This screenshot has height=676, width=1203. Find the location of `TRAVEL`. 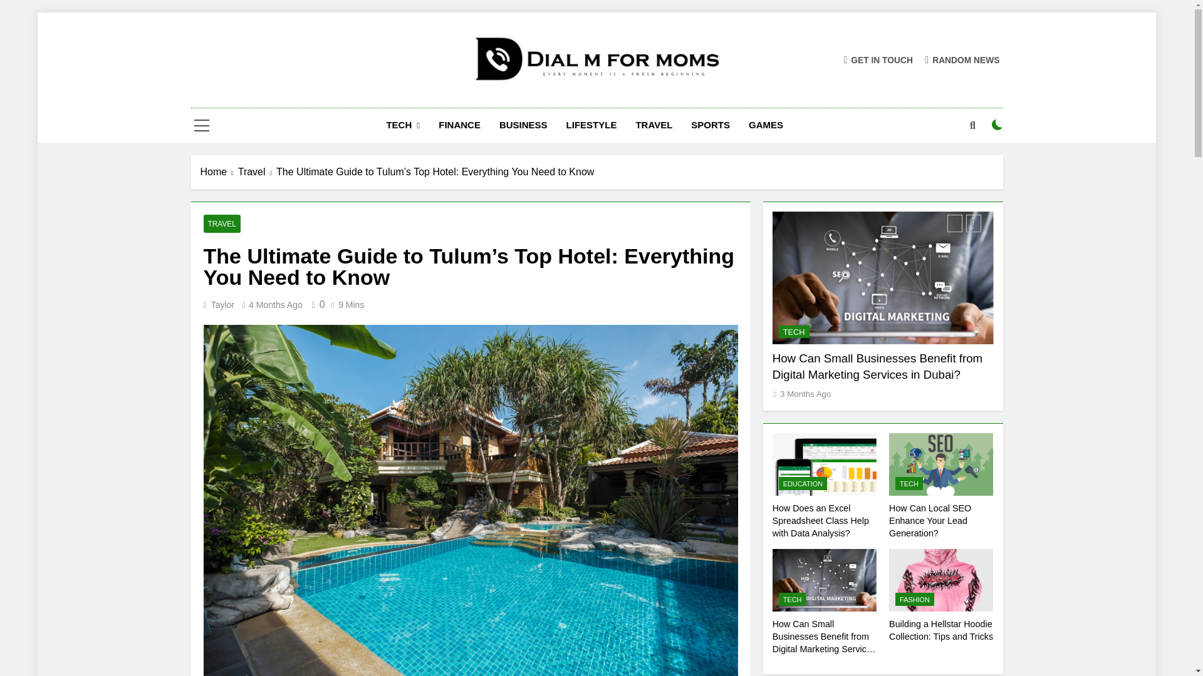

TRAVEL is located at coordinates (654, 125).